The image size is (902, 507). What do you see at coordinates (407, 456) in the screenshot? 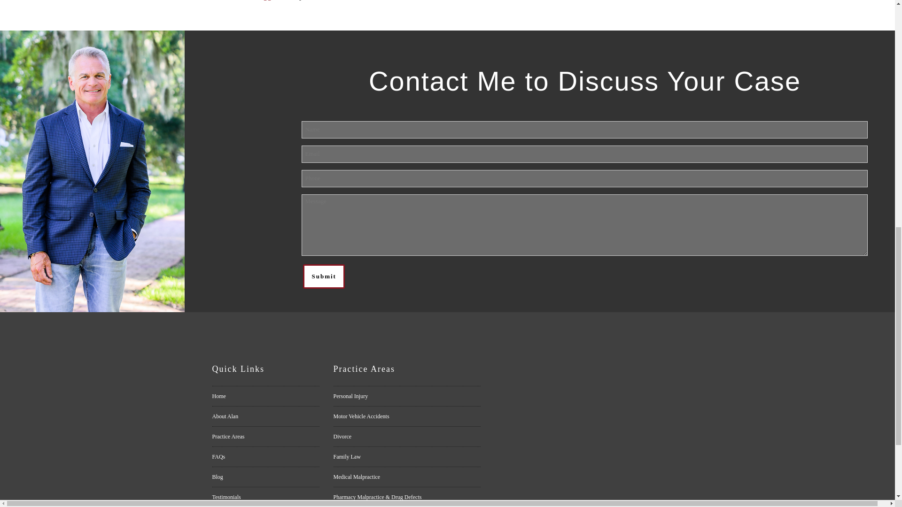
I see `Family Law` at bounding box center [407, 456].